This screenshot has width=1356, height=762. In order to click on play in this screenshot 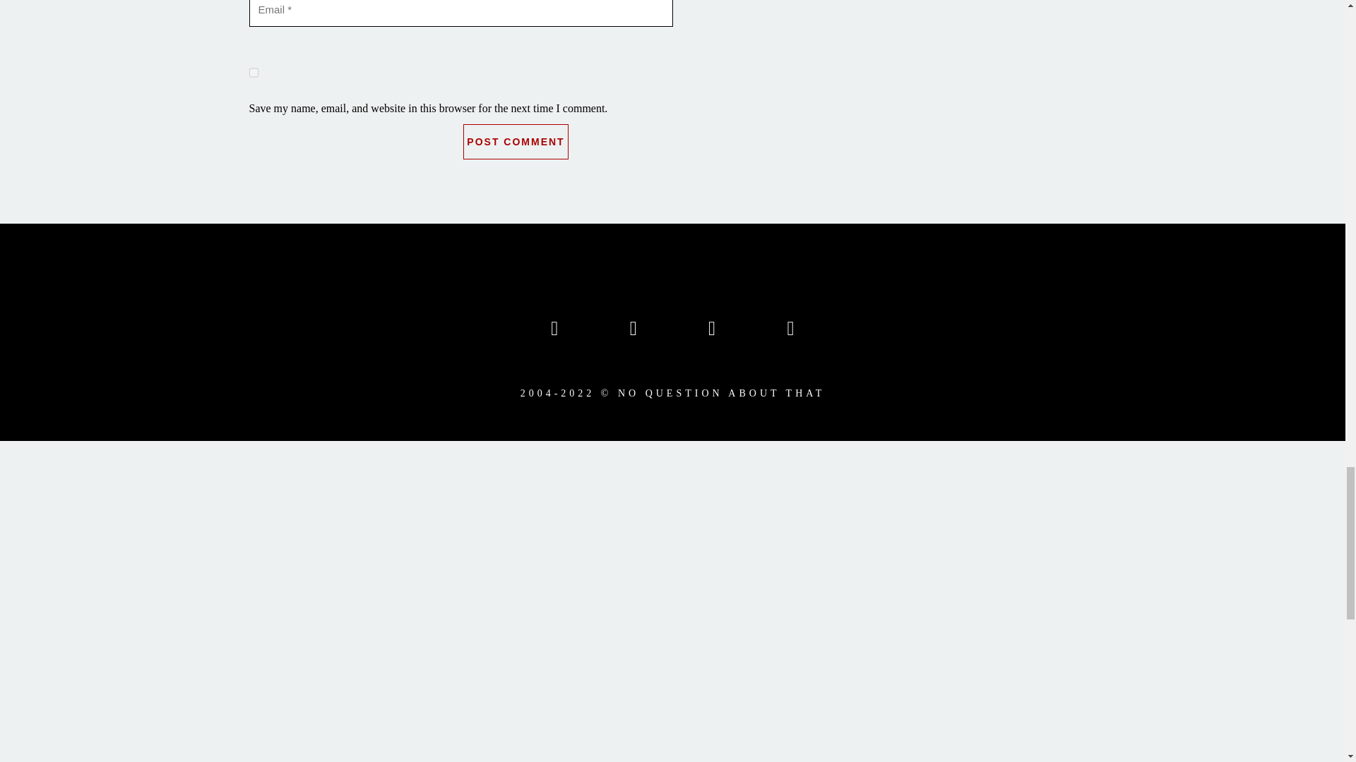, I will do `click(302, 516)`.